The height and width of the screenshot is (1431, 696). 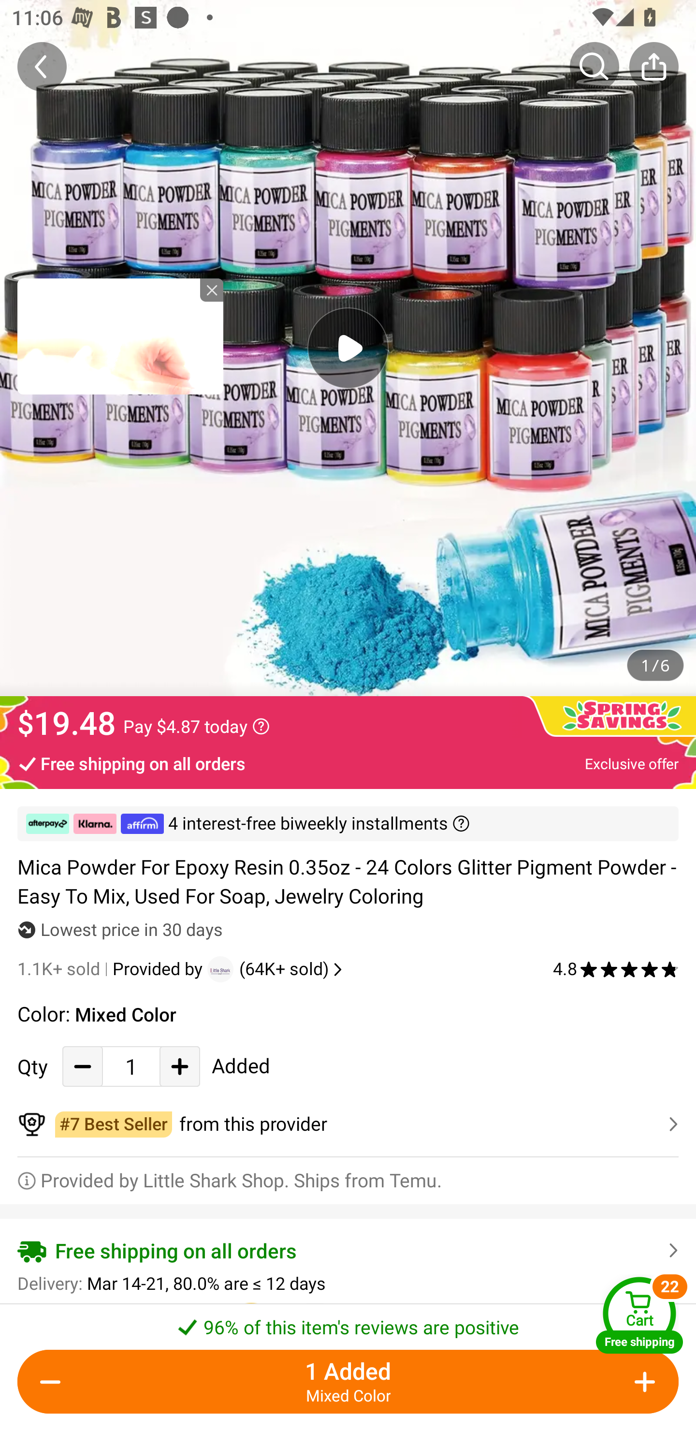 What do you see at coordinates (616, 969) in the screenshot?
I see `4.8` at bounding box center [616, 969].